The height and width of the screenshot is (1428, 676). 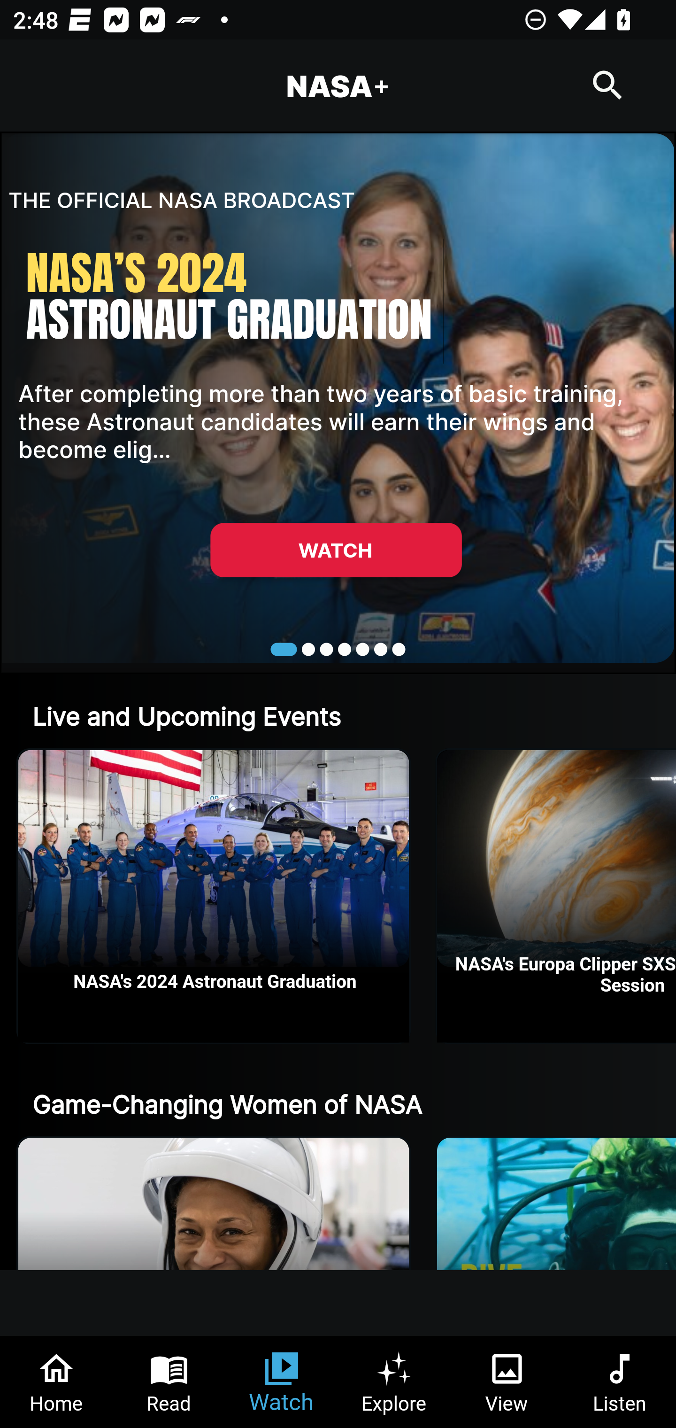 I want to click on WATCH, so click(x=336, y=550).